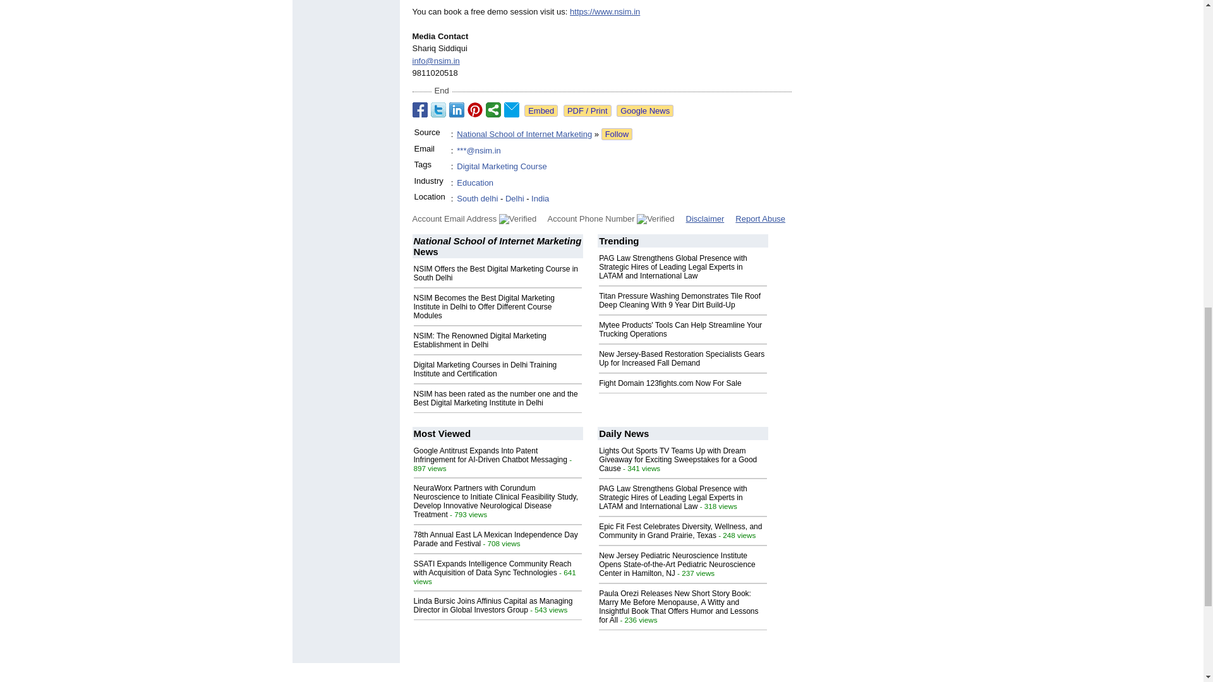 The image size is (1213, 682). Describe the element at coordinates (419, 110) in the screenshot. I see `Share on Facebook` at that location.